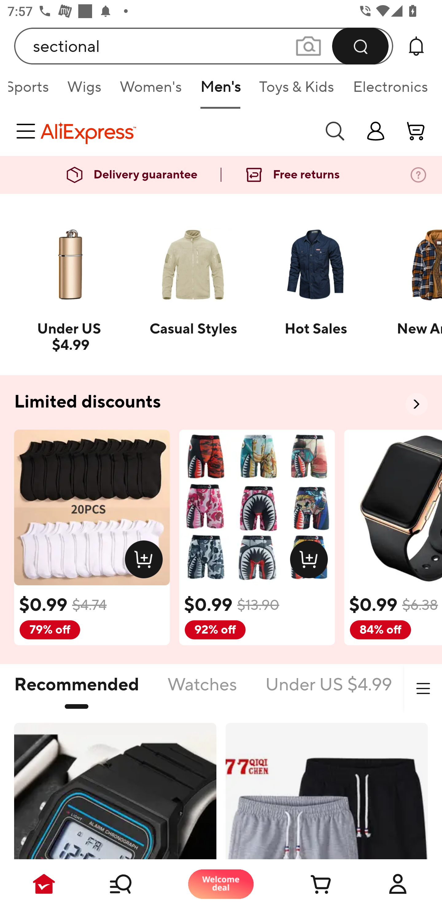 This screenshot has width=442, height=909. Describe the element at coordinates (202, 691) in the screenshot. I see `Watches` at that location.